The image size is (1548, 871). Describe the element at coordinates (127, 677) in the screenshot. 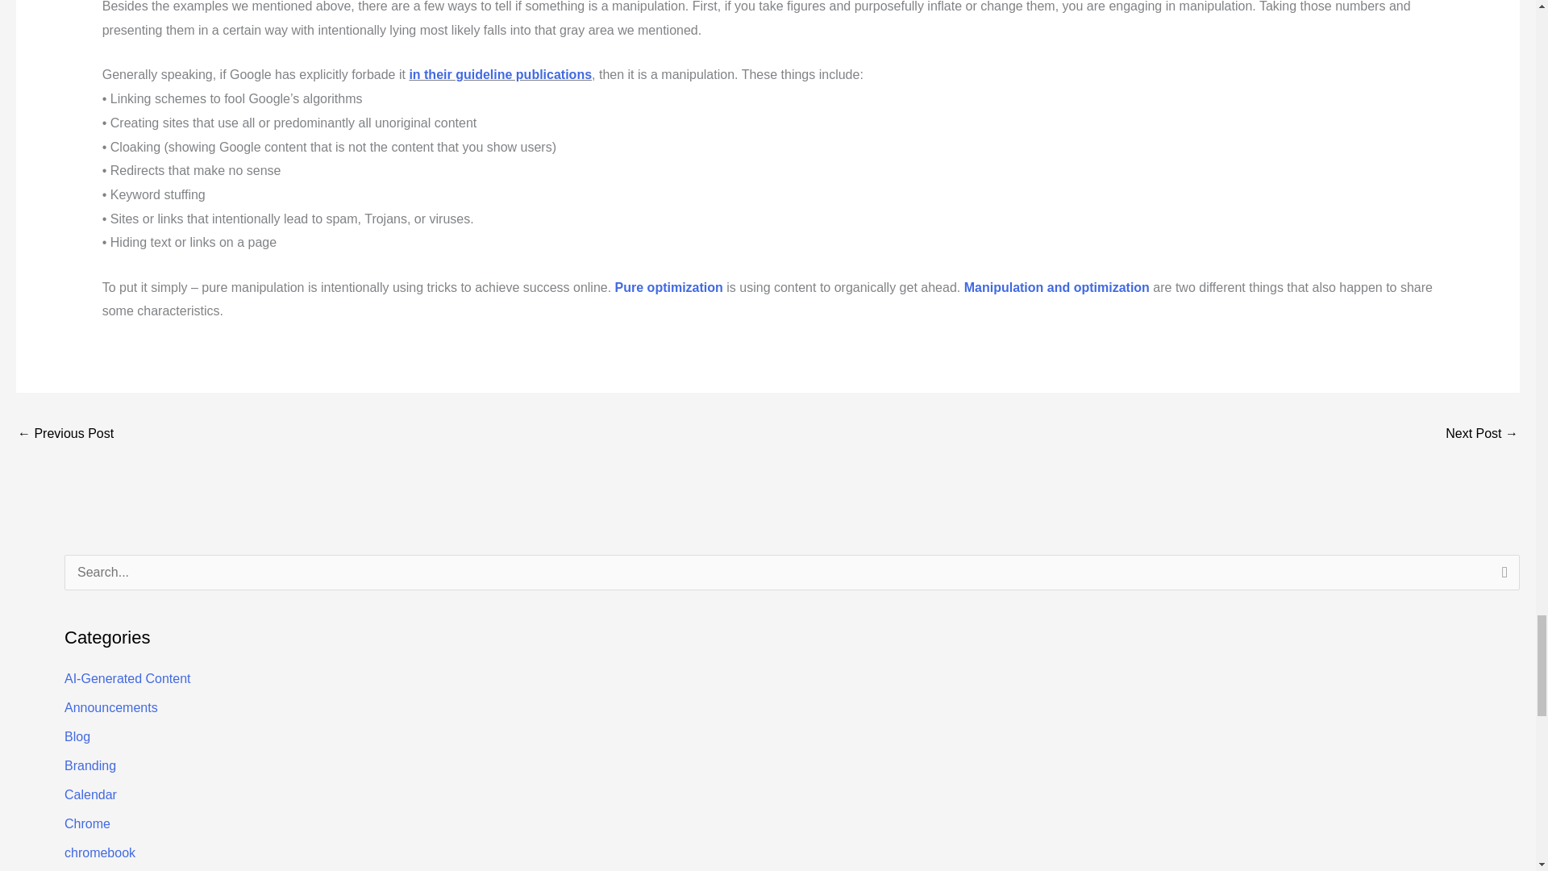

I see `AI-Generated Content` at that location.